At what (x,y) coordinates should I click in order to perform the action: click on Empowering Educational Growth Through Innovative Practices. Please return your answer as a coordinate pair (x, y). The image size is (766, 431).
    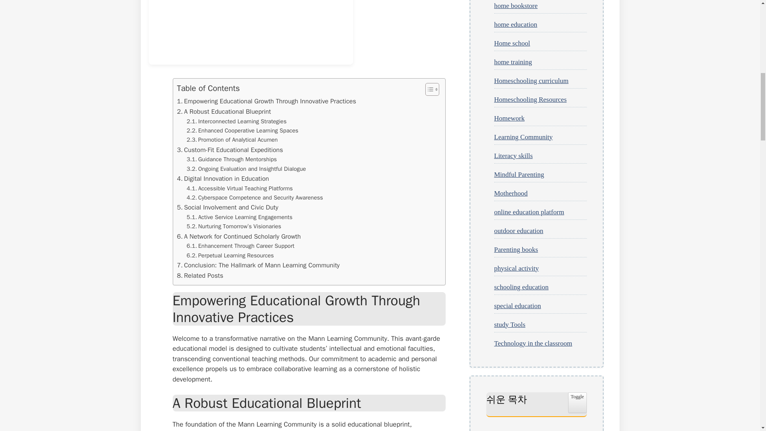
    Looking at the image, I should click on (267, 101).